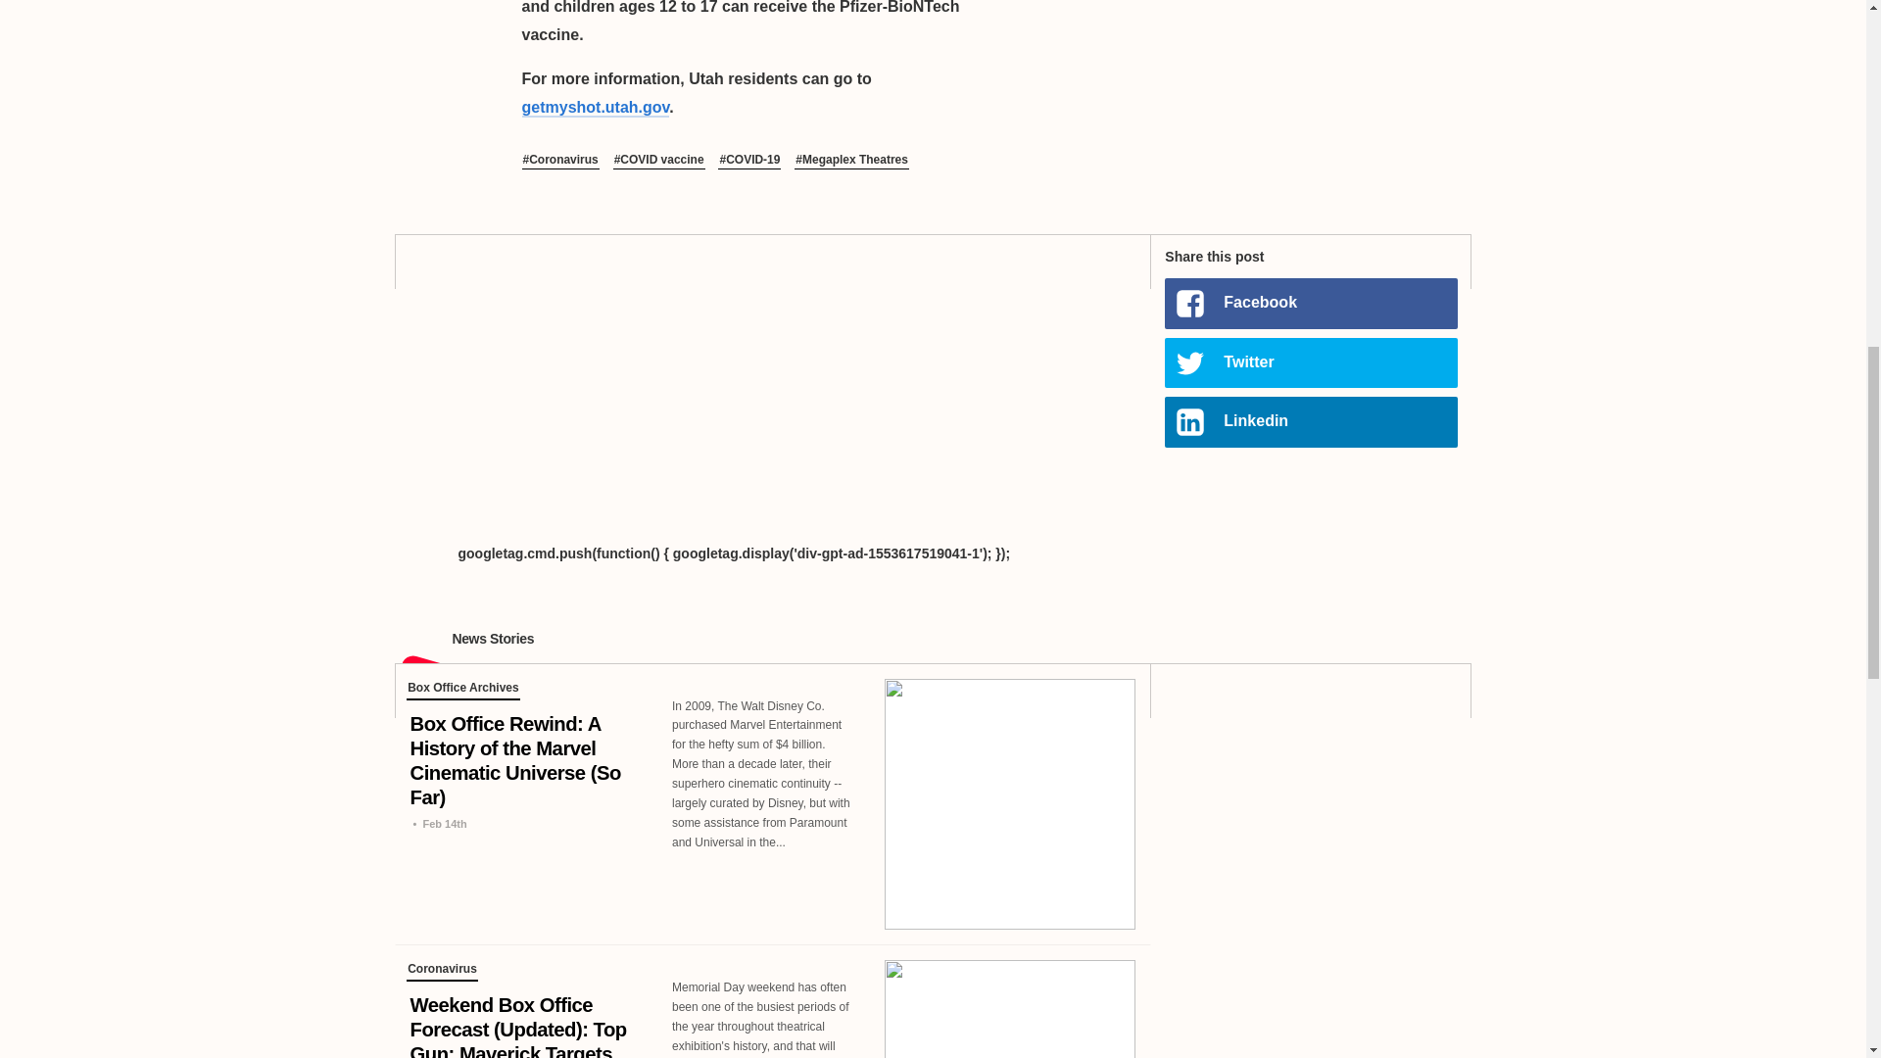 The height and width of the screenshot is (1058, 1881). Describe the element at coordinates (462, 690) in the screenshot. I see `Box Office Archives` at that location.